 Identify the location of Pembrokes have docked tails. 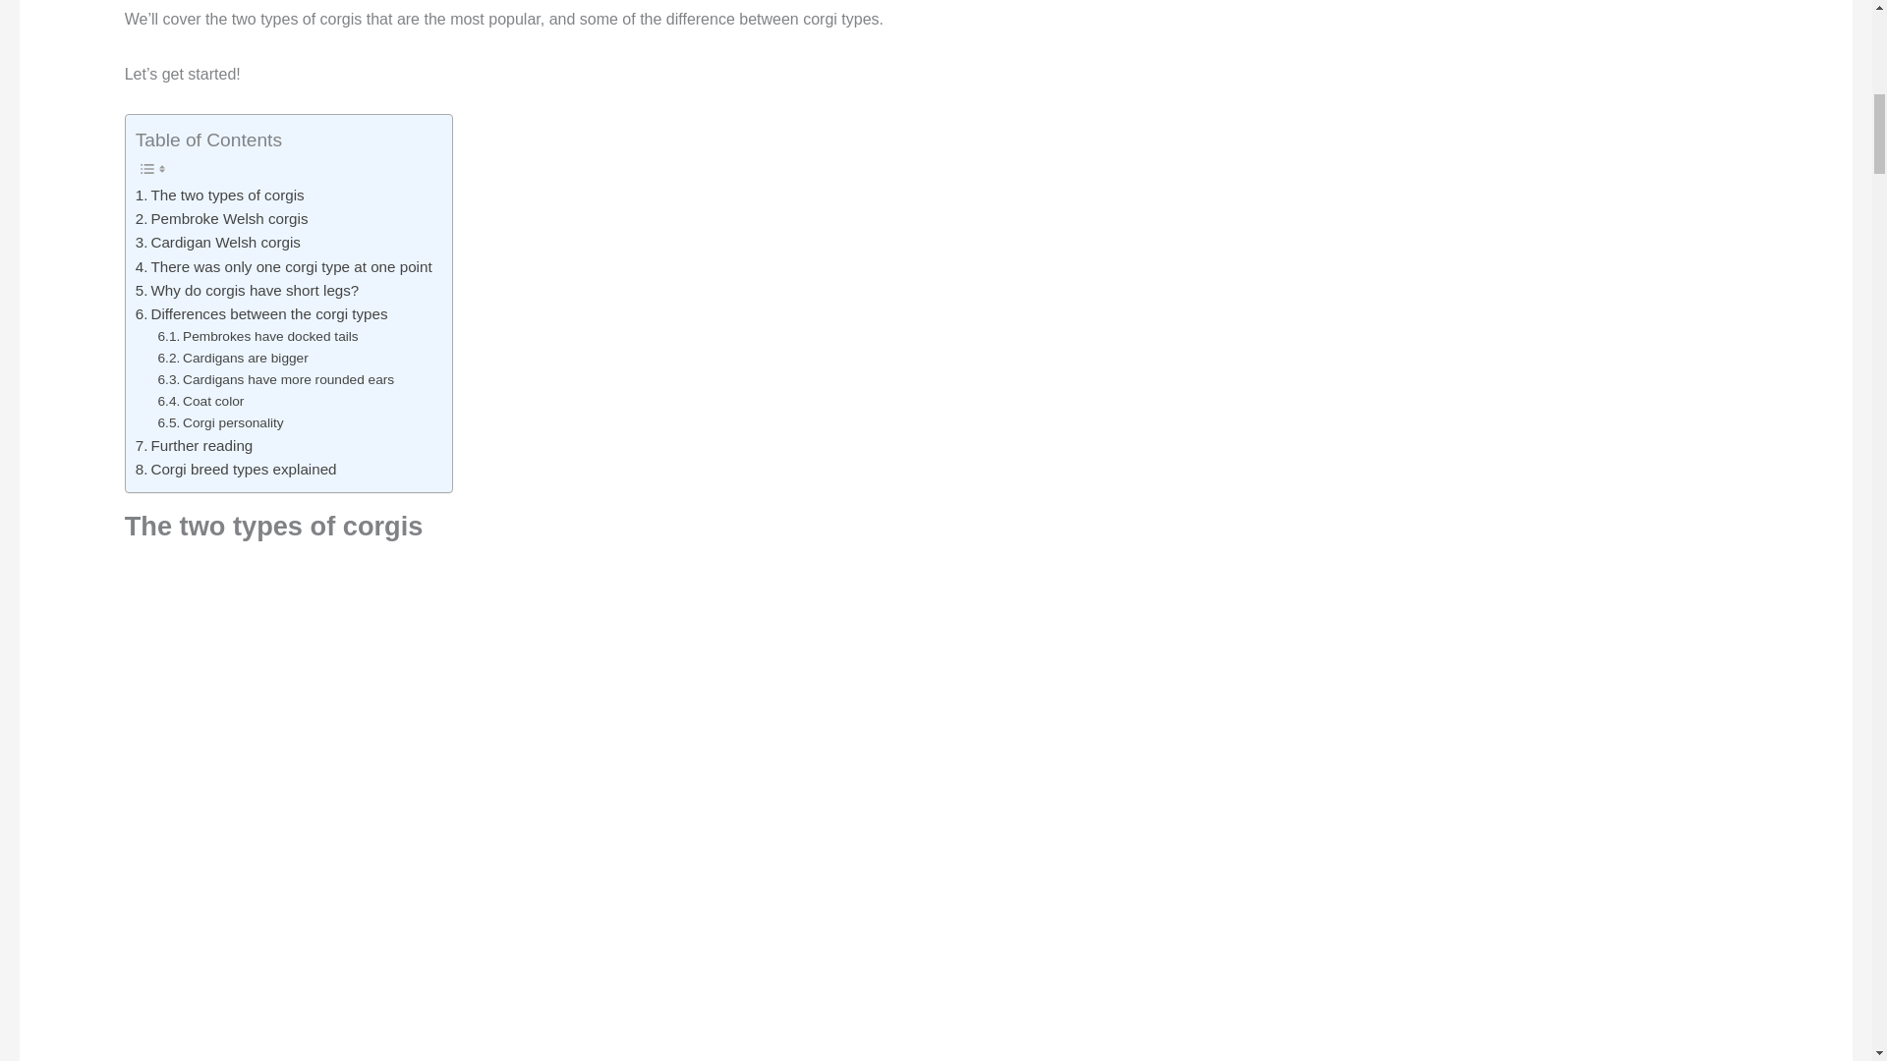
(257, 336).